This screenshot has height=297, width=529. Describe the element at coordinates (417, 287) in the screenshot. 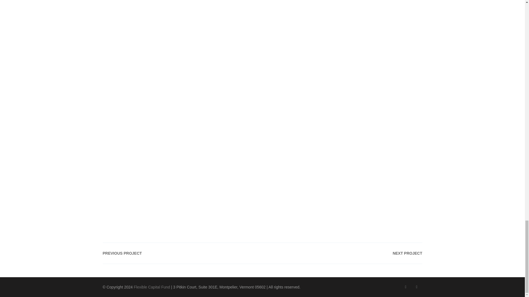

I see ` Follow on LinkedIn` at that location.